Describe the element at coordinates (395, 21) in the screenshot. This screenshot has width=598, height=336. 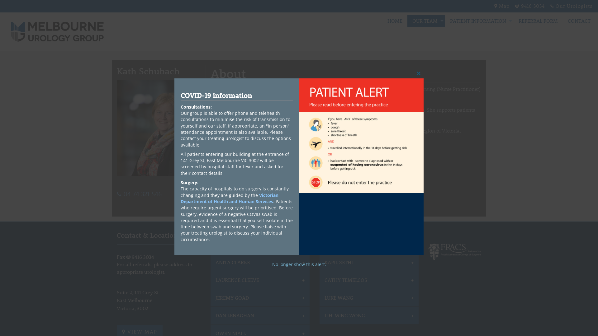
I see `HOME` at that location.